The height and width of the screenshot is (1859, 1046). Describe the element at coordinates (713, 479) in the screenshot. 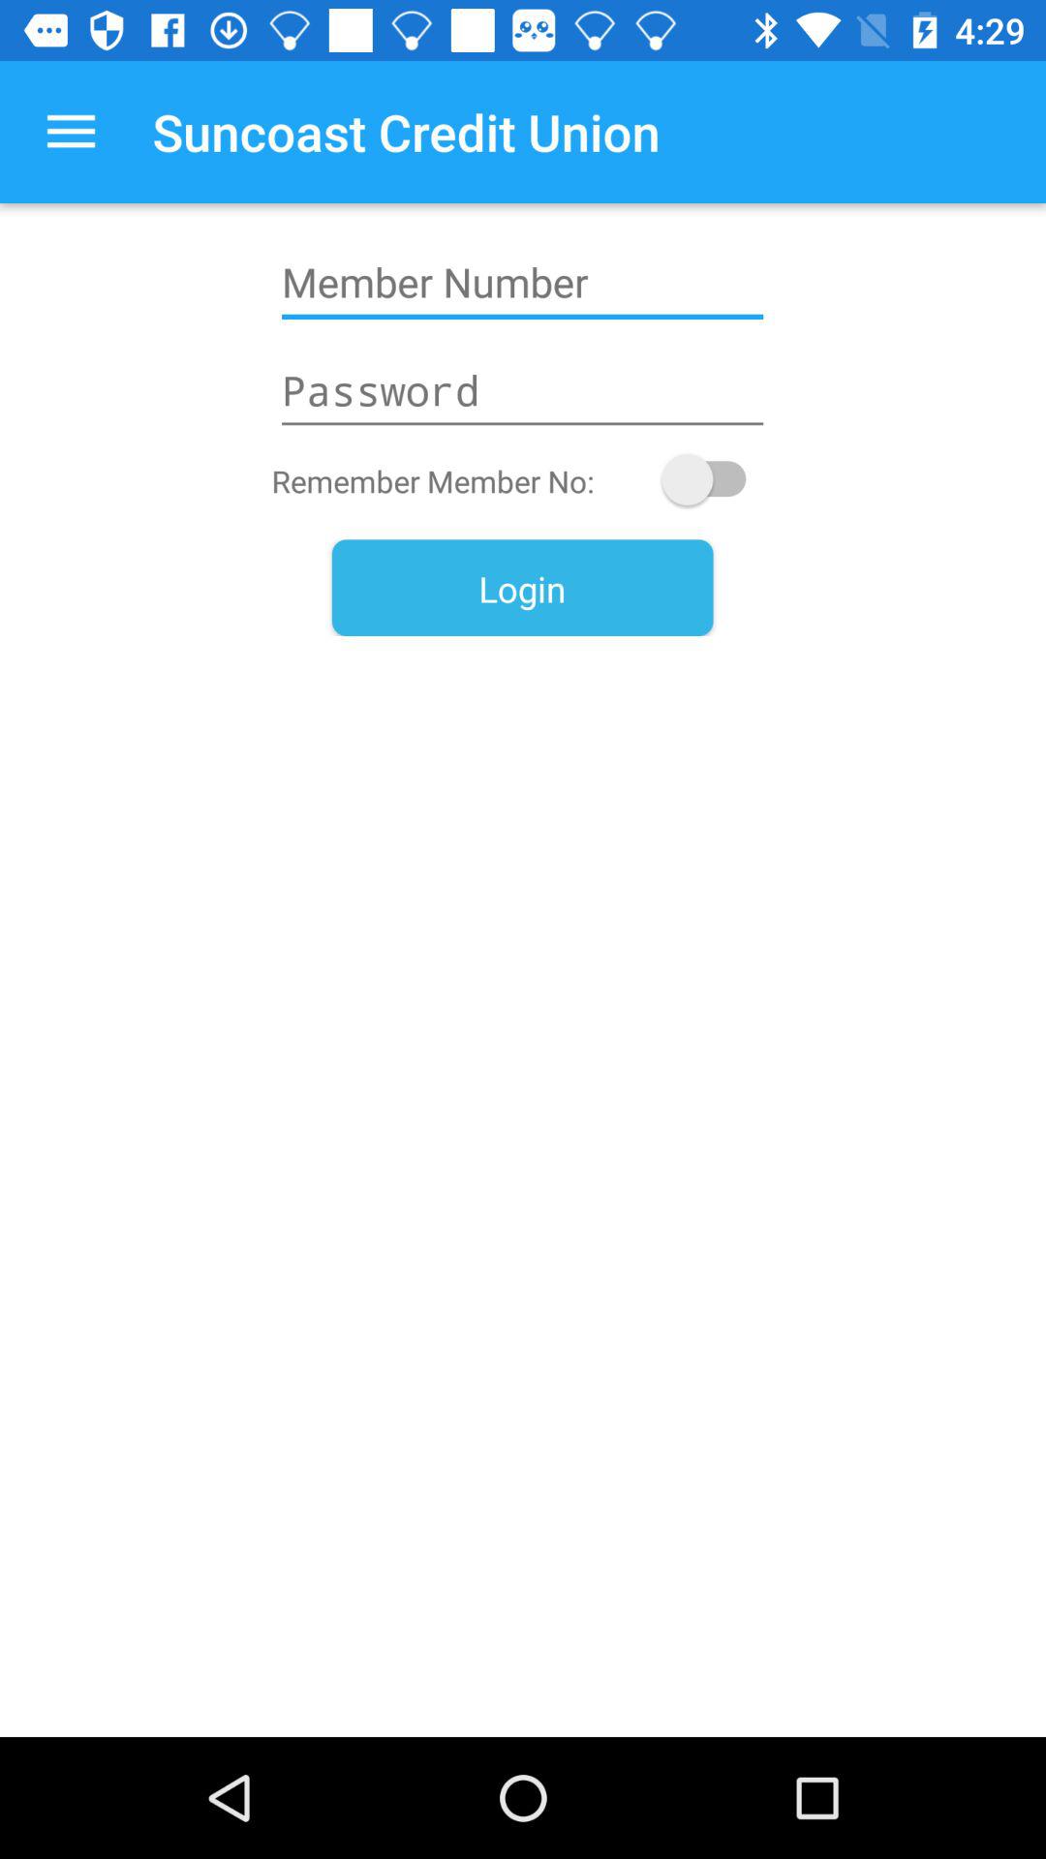

I see `remember member number` at that location.